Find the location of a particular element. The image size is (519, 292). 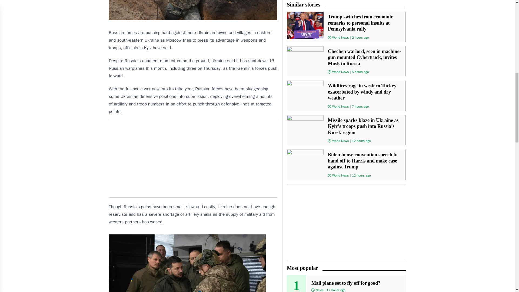

World News is located at coordinates (340, 141).